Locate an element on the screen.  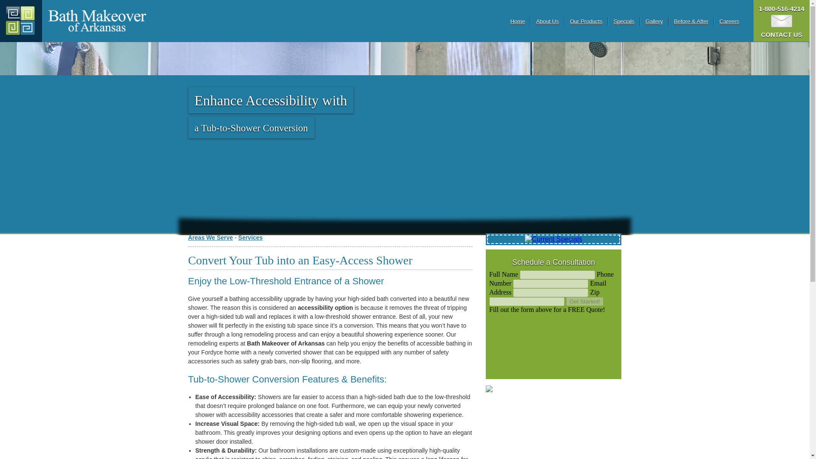
Home Page is located at coordinates (97, 21).